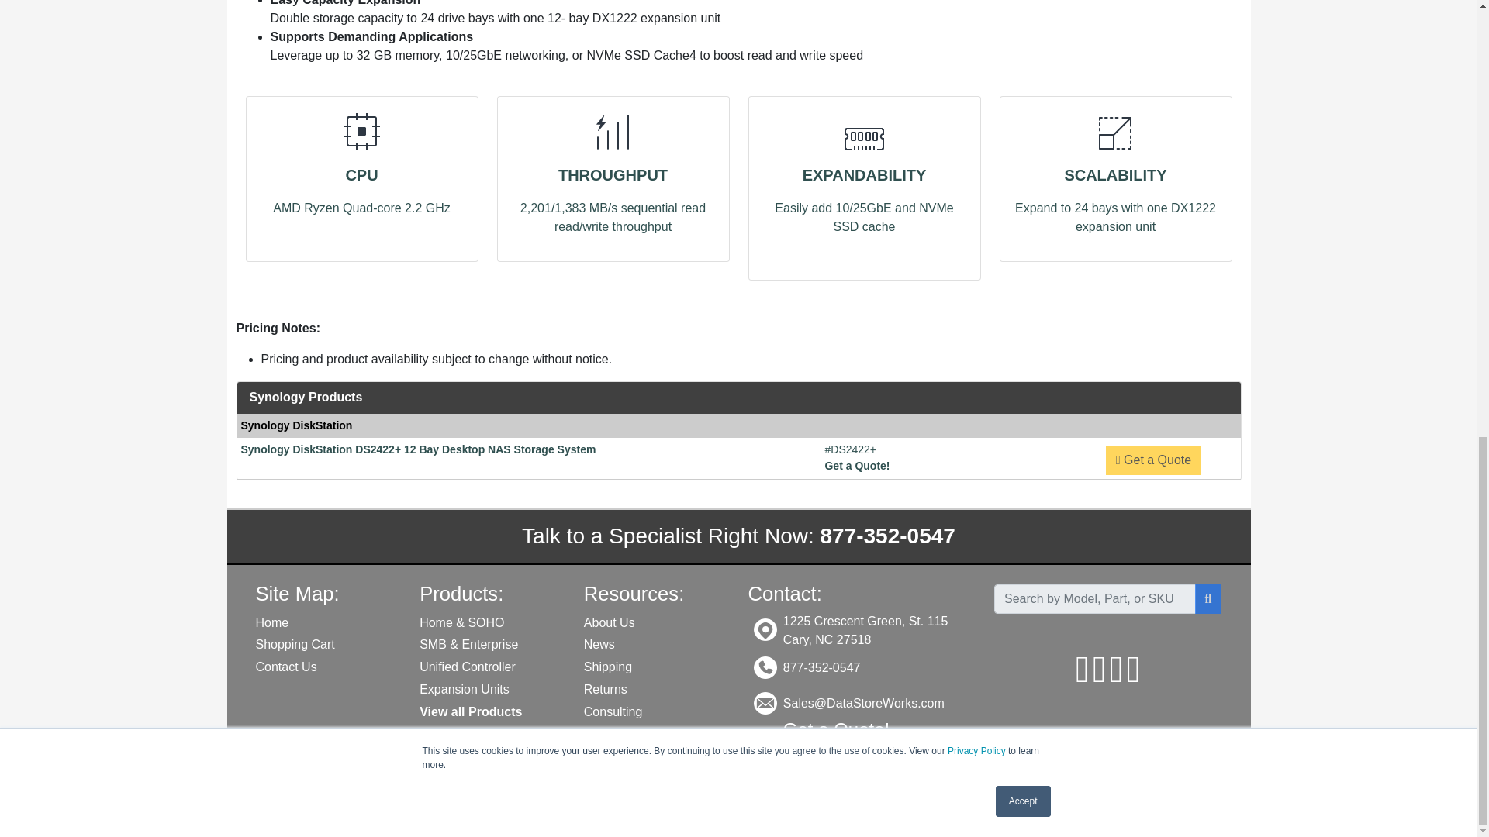 The height and width of the screenshot is (837, 1489). I want to click on LinkedIn page, so click(1134, 677).